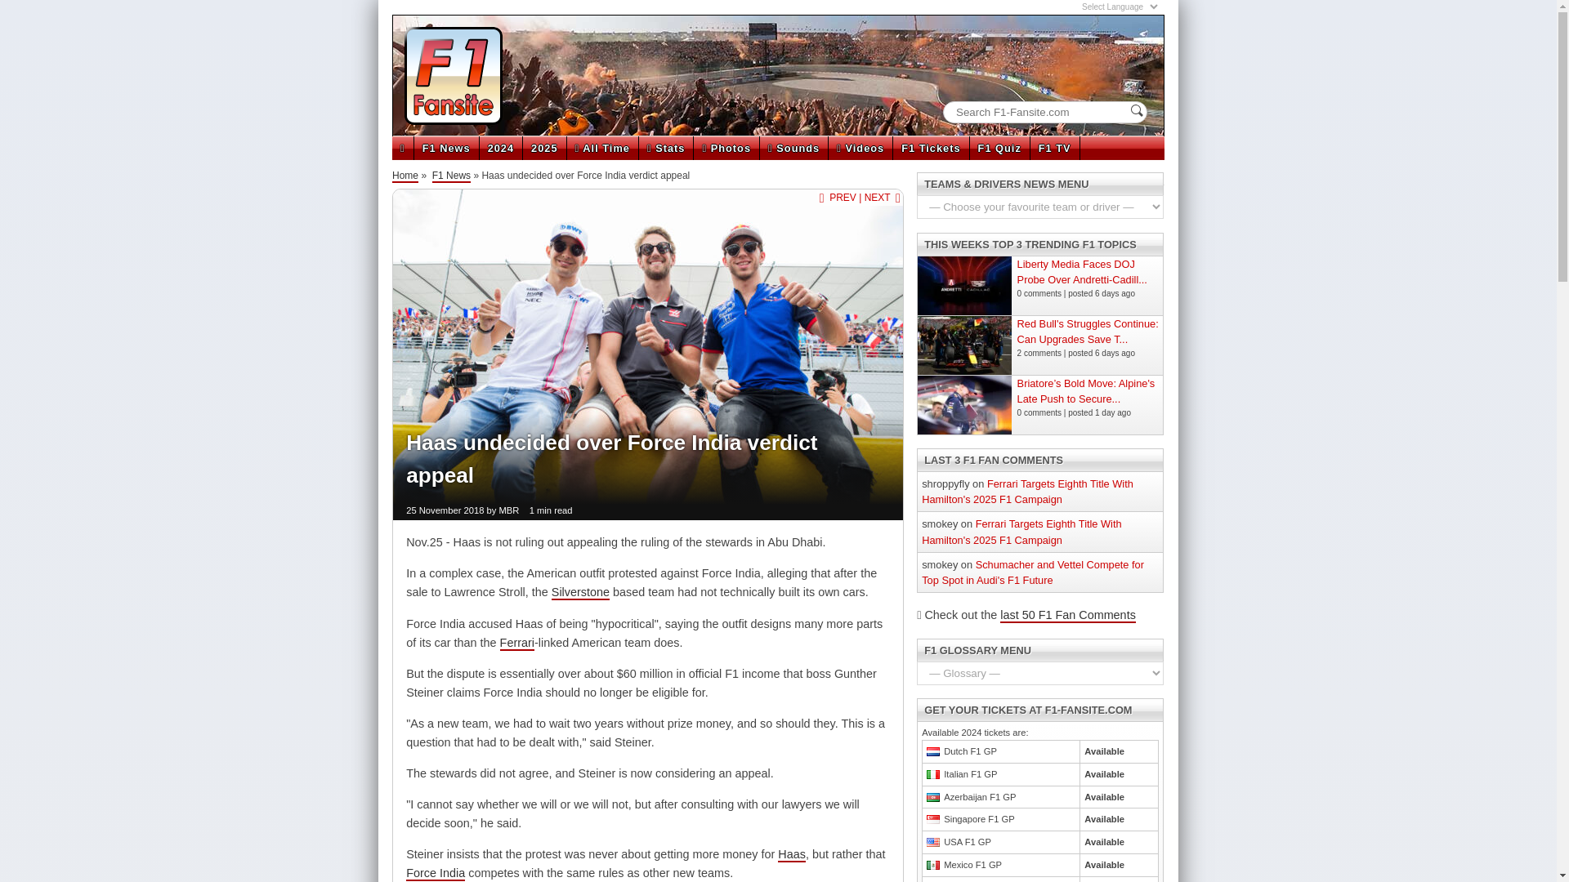  Describe the element at coordinates (508, 510) in the screenshot. I see `MBR` at that location.